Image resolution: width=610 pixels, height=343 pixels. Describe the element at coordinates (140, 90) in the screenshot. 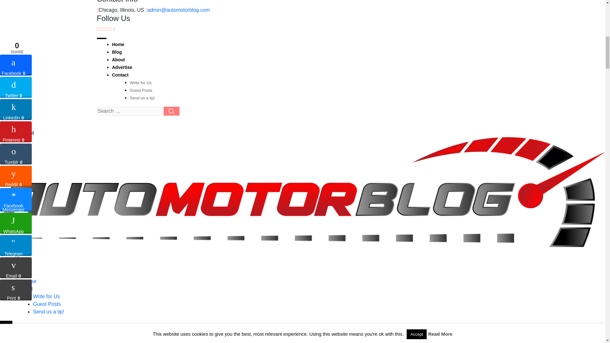

I see `Guest Posts` at that location.